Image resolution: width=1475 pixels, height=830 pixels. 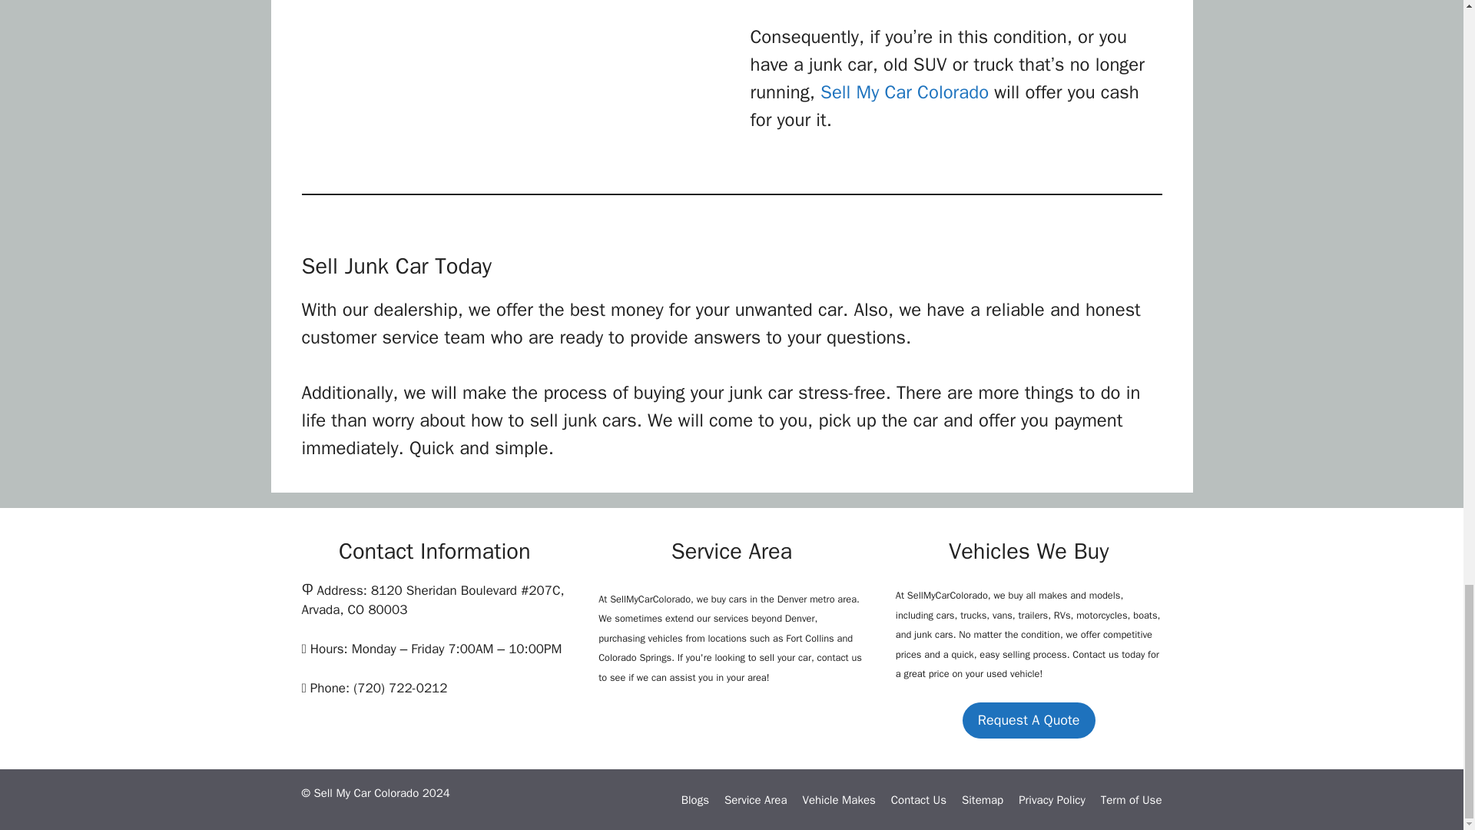 What do you see at coordinates (982, 799) in the screenshot?
I see `Sitemap` at bounding box center [982, 799].